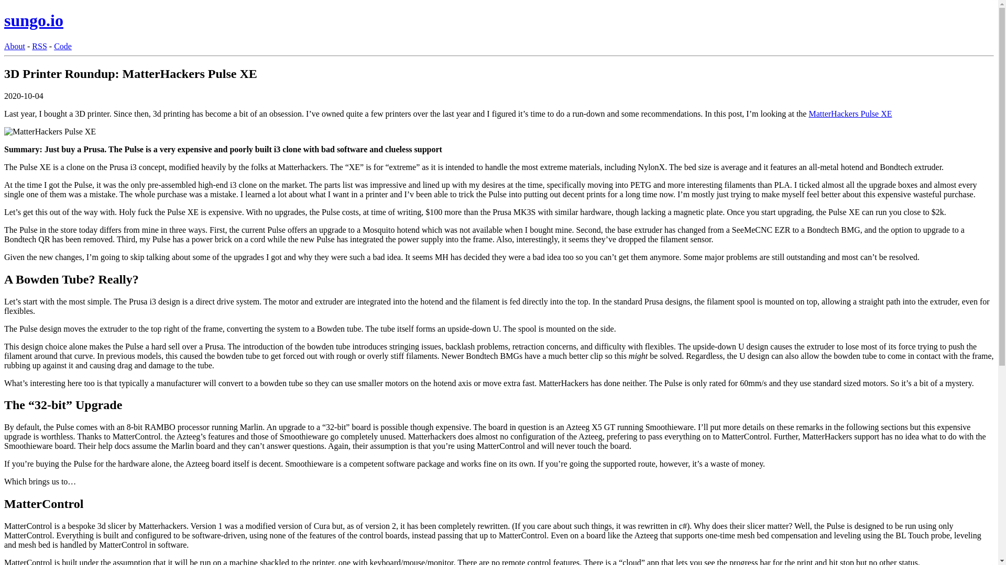  Describe the element at coordinates (34, 20) in the screenshot. I see `sungo.io` at that location.